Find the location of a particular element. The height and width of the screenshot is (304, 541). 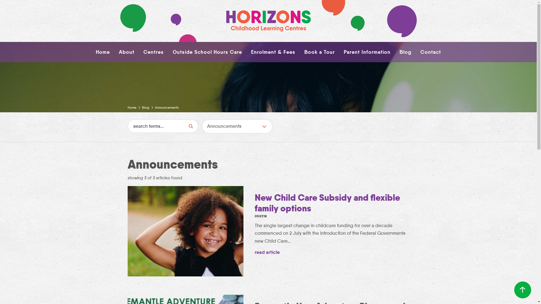

Enrolment & Fees is located at coordinates (273, 52).